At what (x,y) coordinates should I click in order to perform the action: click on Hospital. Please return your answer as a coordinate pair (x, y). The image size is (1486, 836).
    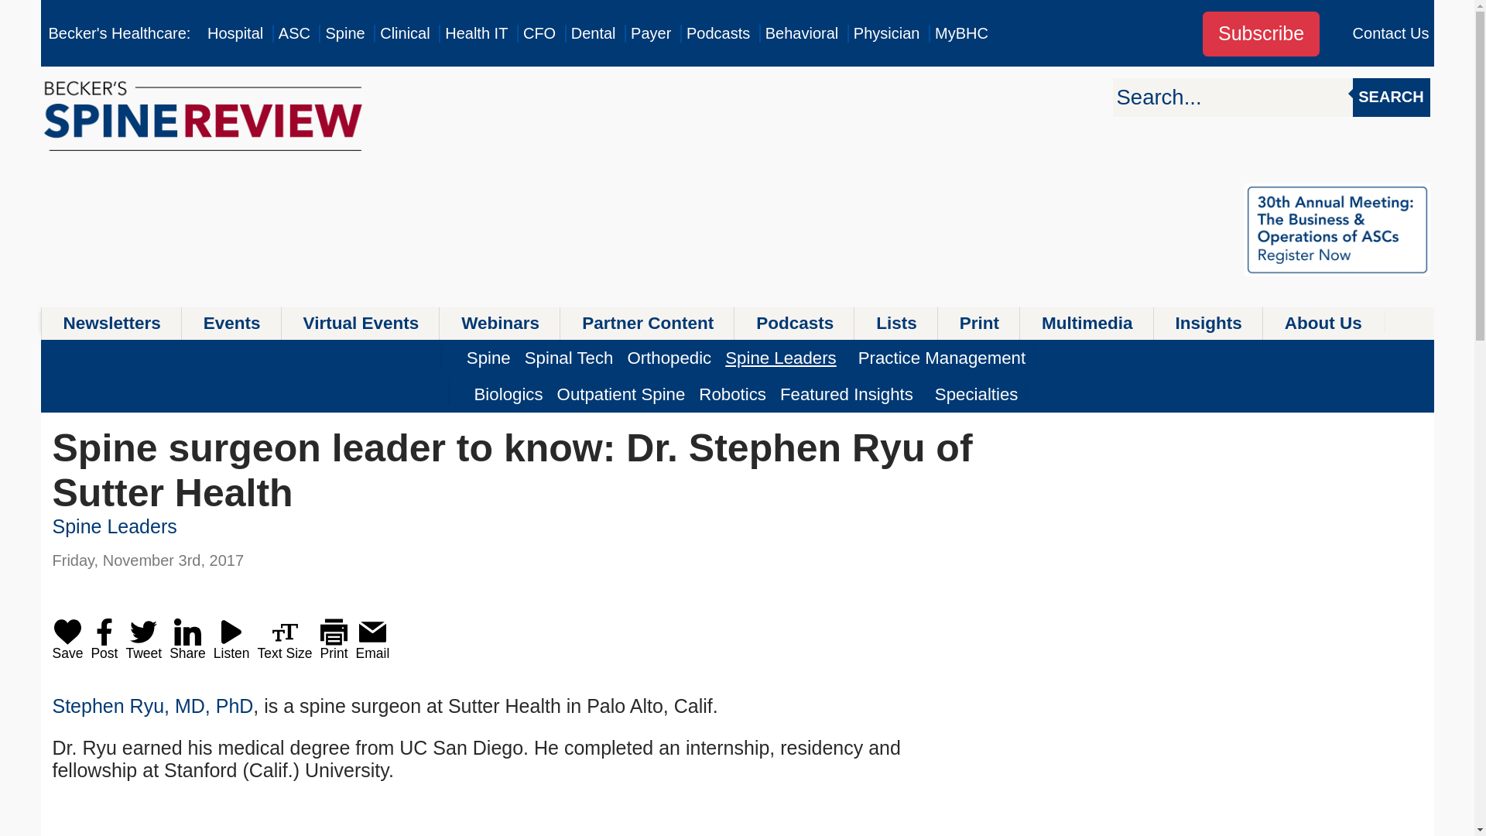
    Looking at the image, I should click on (235, 33).